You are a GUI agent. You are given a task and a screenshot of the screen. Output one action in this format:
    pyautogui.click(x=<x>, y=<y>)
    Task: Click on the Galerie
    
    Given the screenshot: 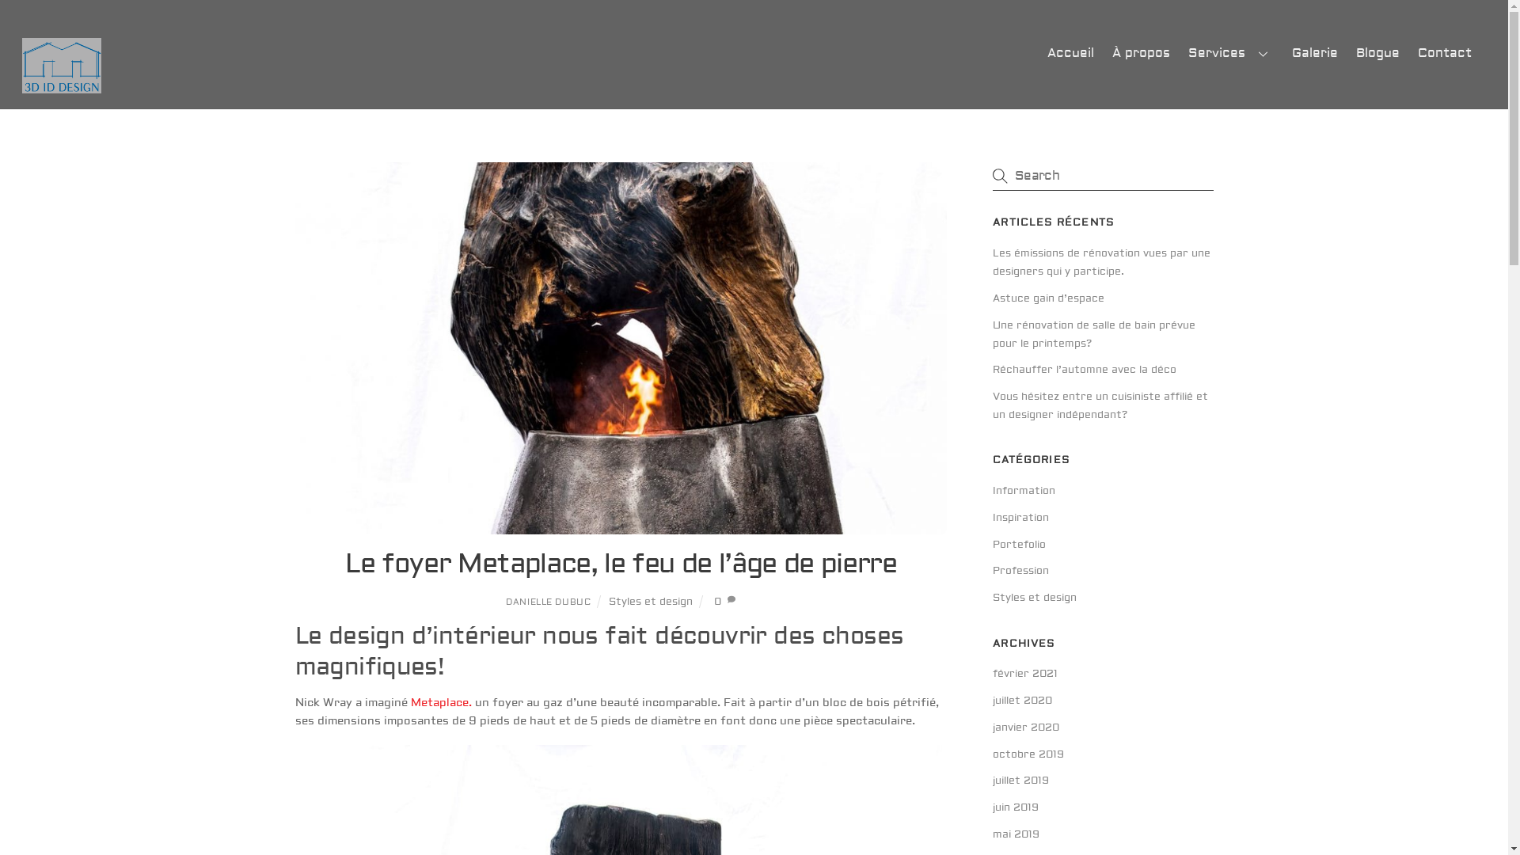 What is the action you would take?
    pyautogui.click(x=1314, y=53)
    